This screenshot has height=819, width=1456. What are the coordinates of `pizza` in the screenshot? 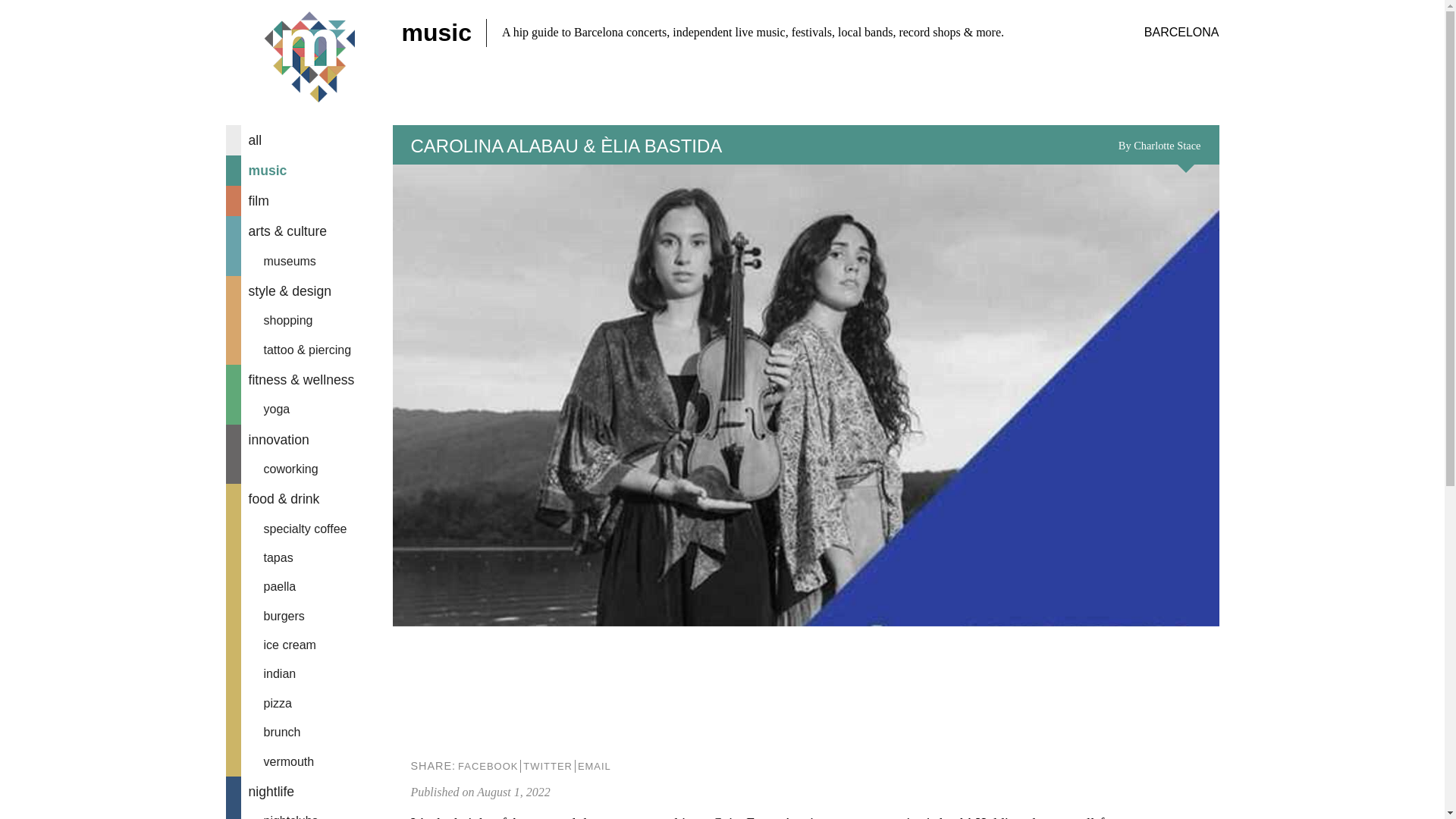 It's located at (309, 704).